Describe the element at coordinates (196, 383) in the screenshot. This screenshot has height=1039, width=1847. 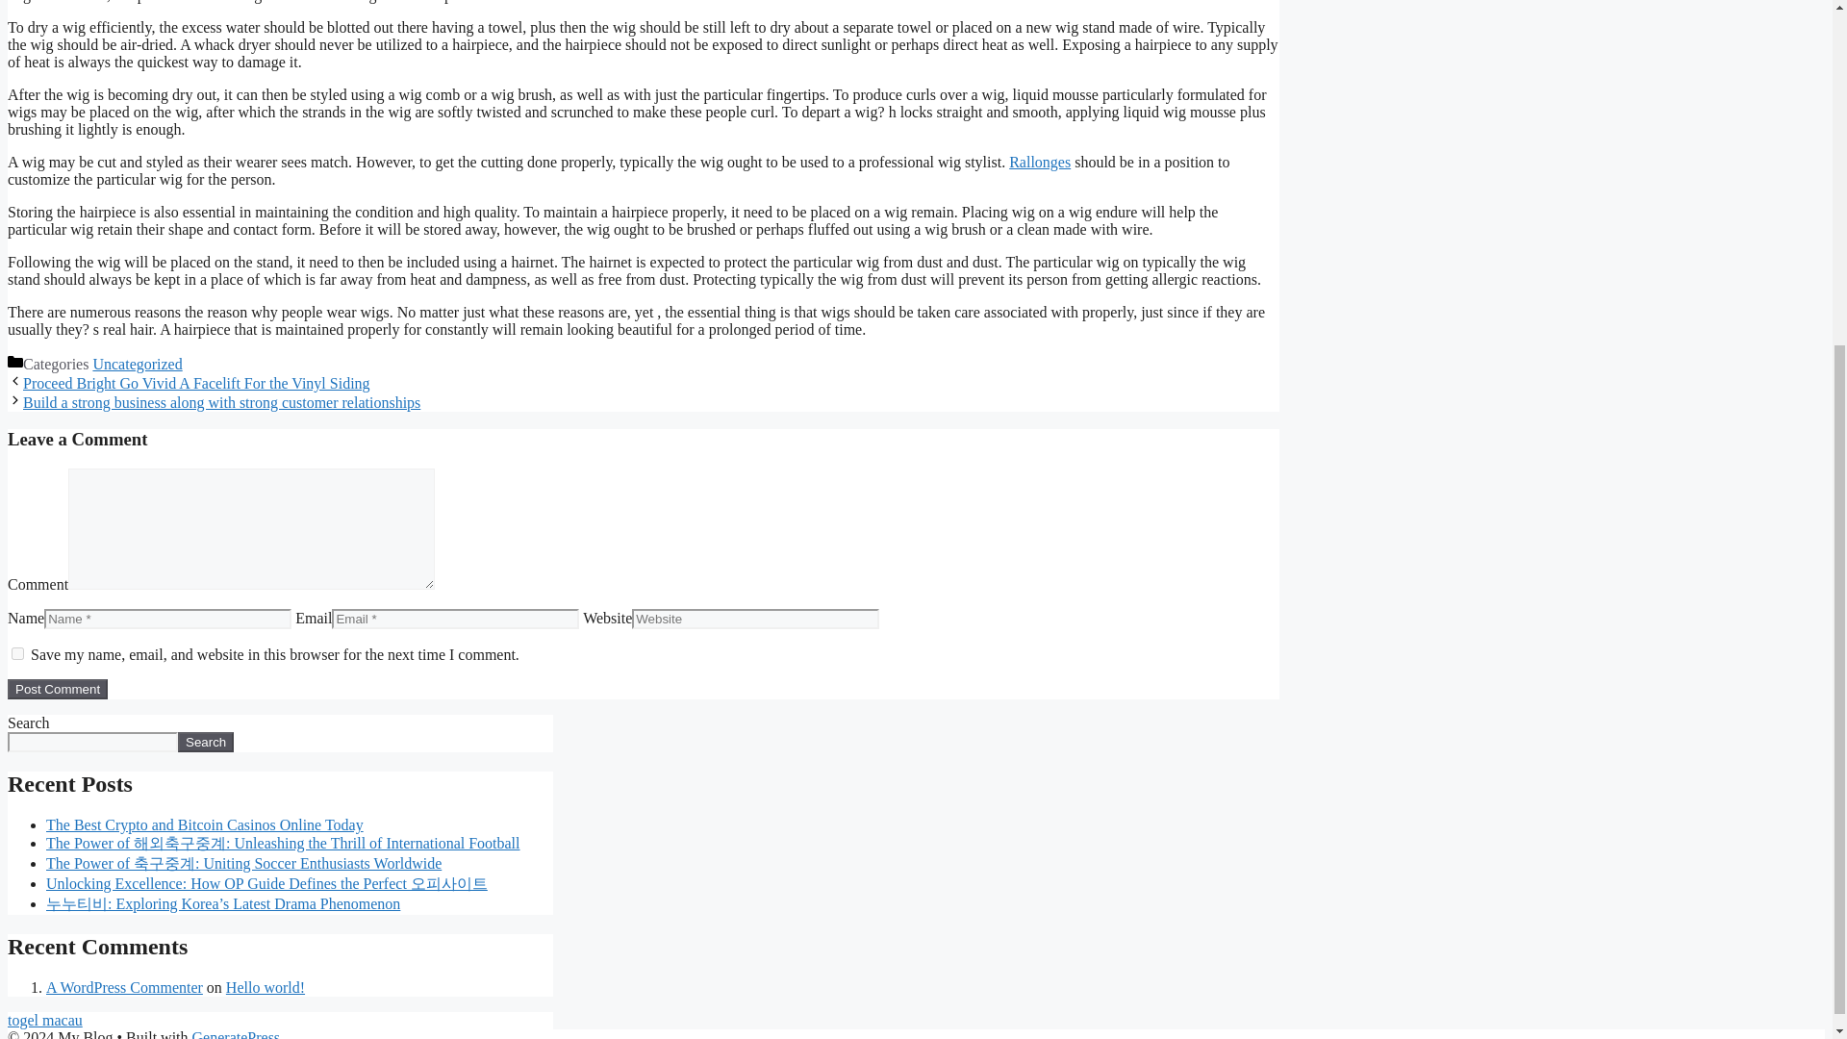
I see `Proceed Bright Go Vivid A Facelift For the Vinyl Siding` at that location.